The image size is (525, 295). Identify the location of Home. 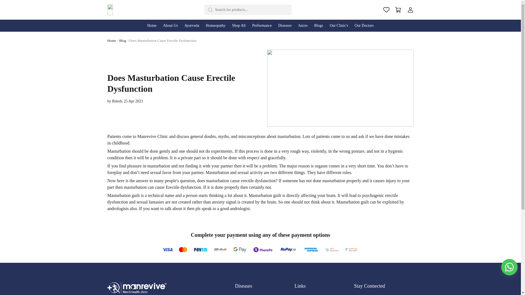
(112, 40).